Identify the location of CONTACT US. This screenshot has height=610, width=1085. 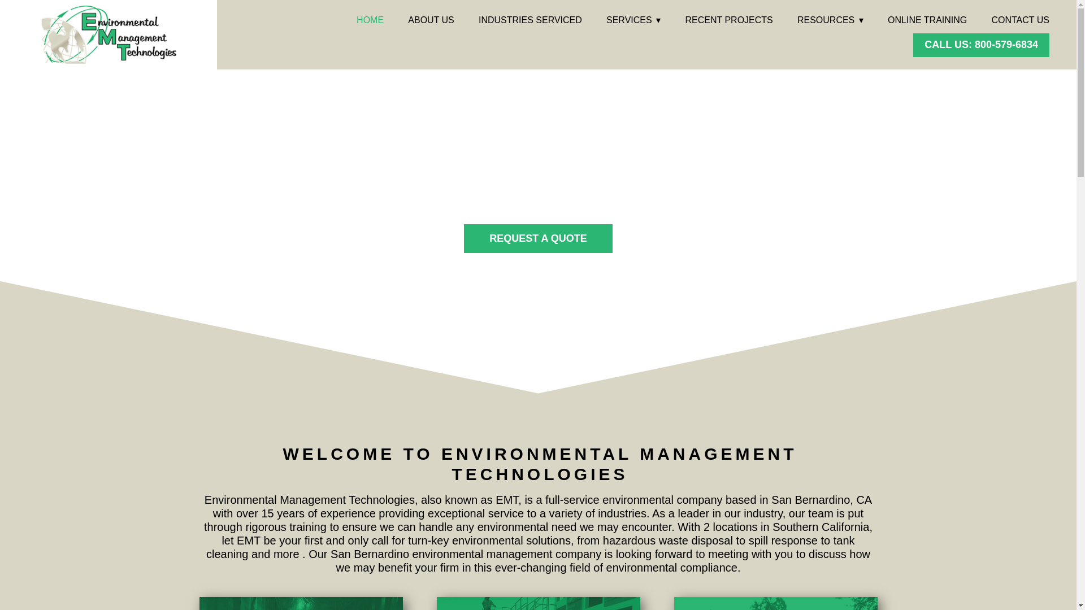
(1020, 19).